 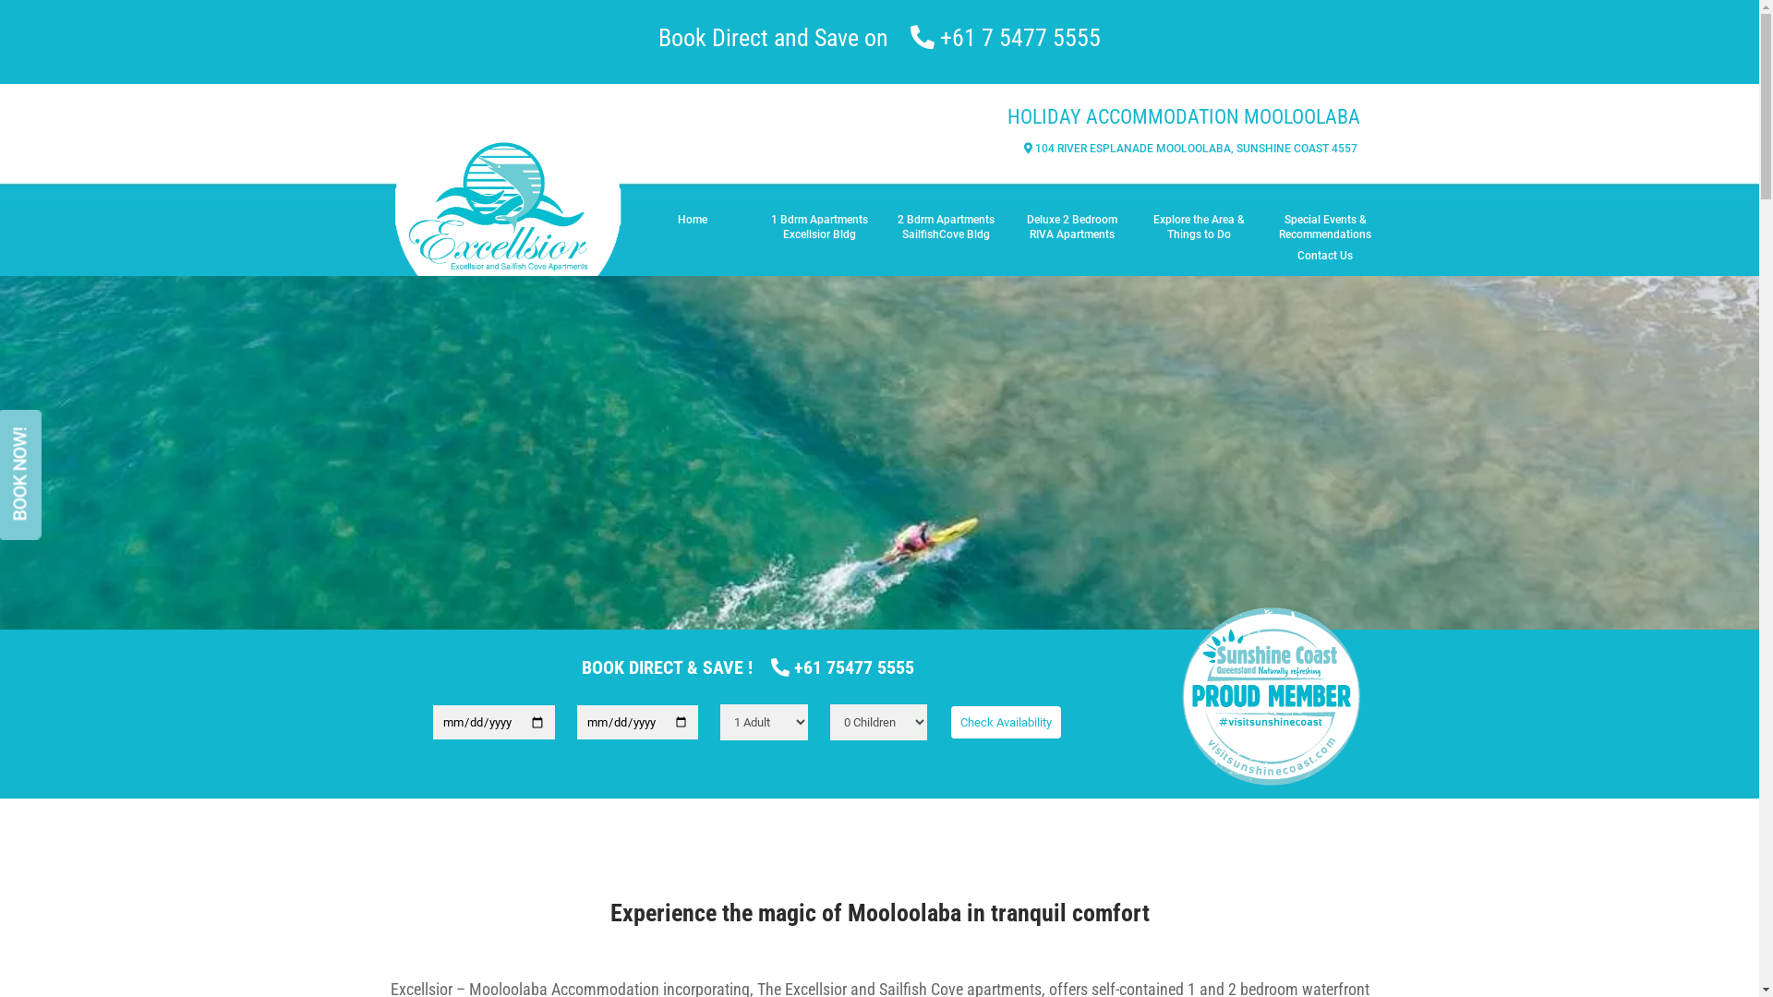 What do you see at coordinates (946, 227) in the screenshot?
I see `2 Bdrm Apartments SailfishCove Bldg` at bounding box center [946, 227].